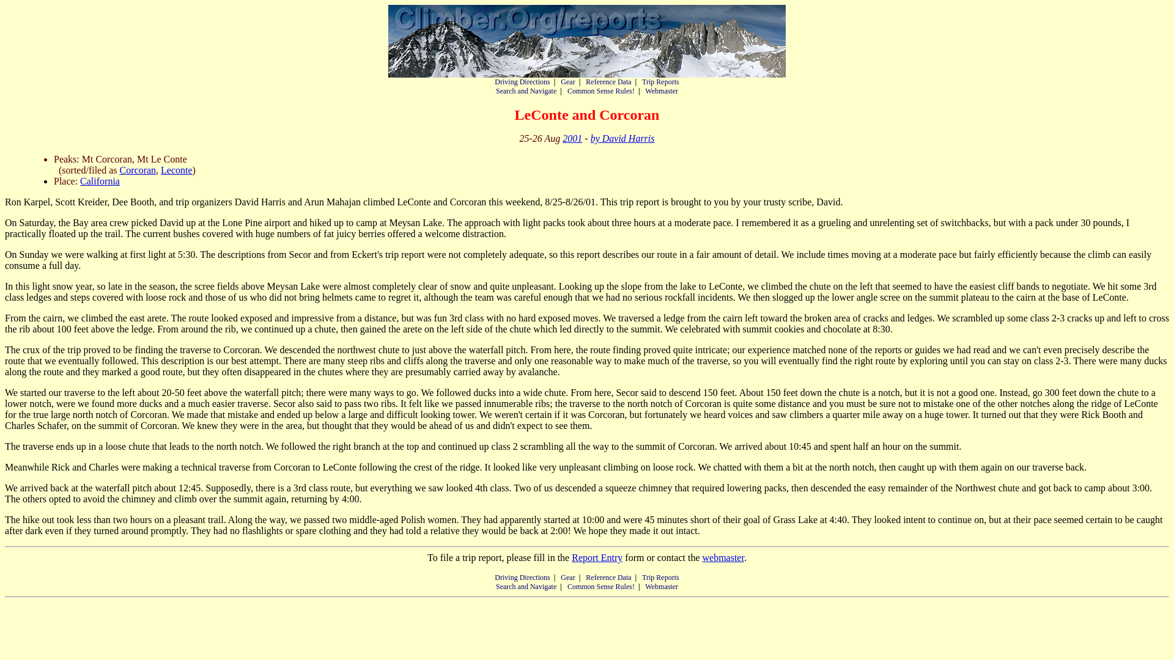 This screenshot has height=660, width=1174. Describe the element at coordinates (600, 90) in the screenshot. I see `Common Sense Rules!` at that location.